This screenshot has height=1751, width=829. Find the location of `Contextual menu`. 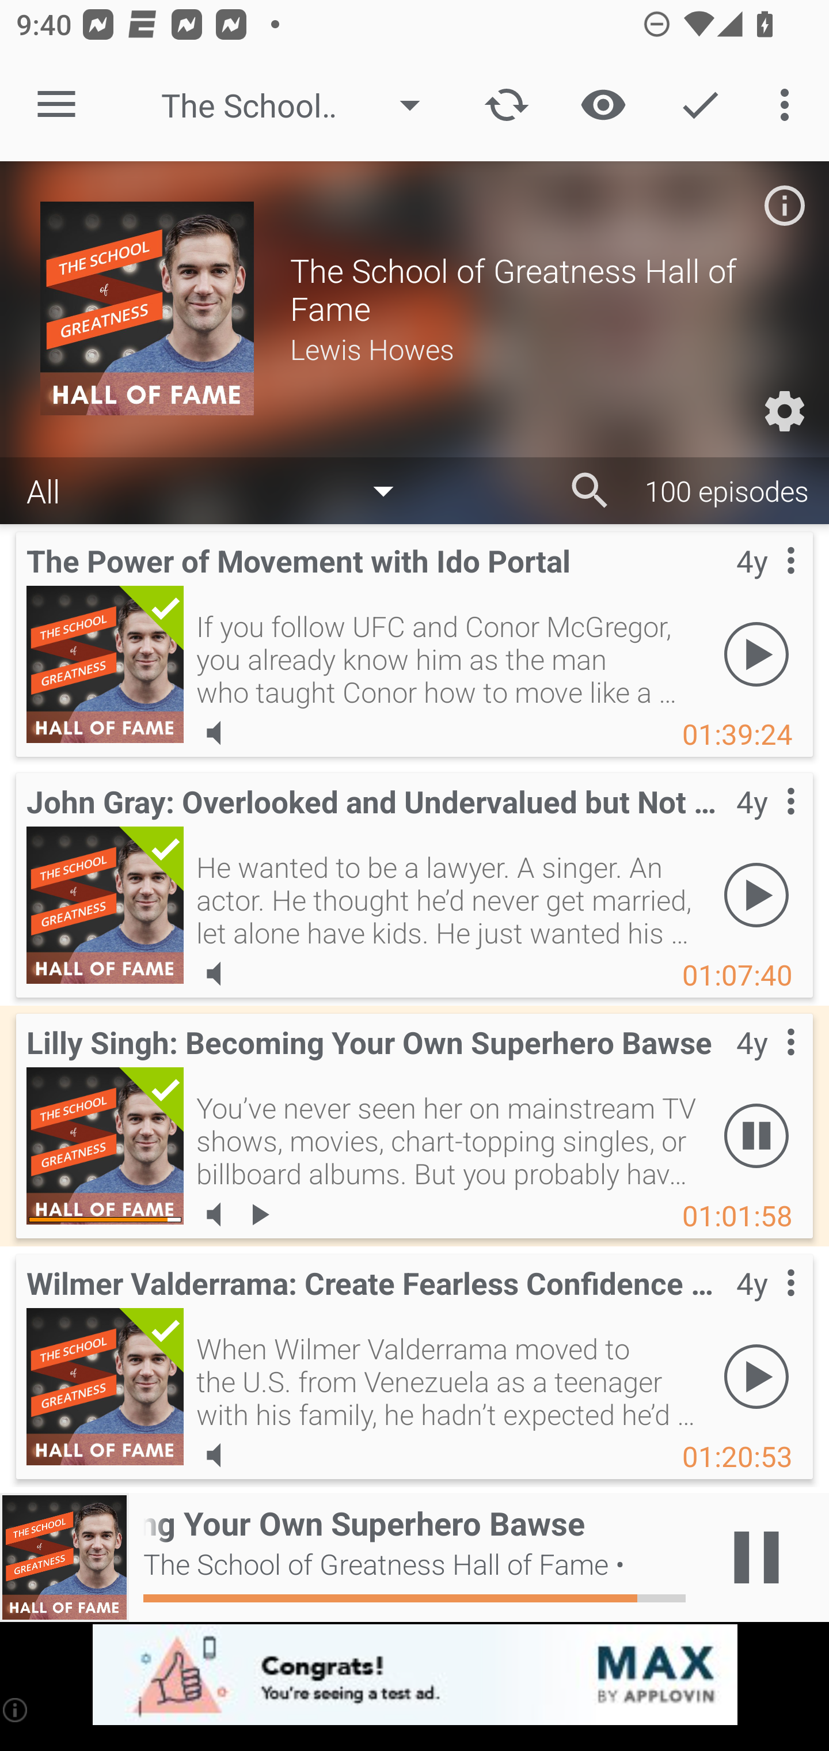

Contextual menu is located at coordinates (766, 584).